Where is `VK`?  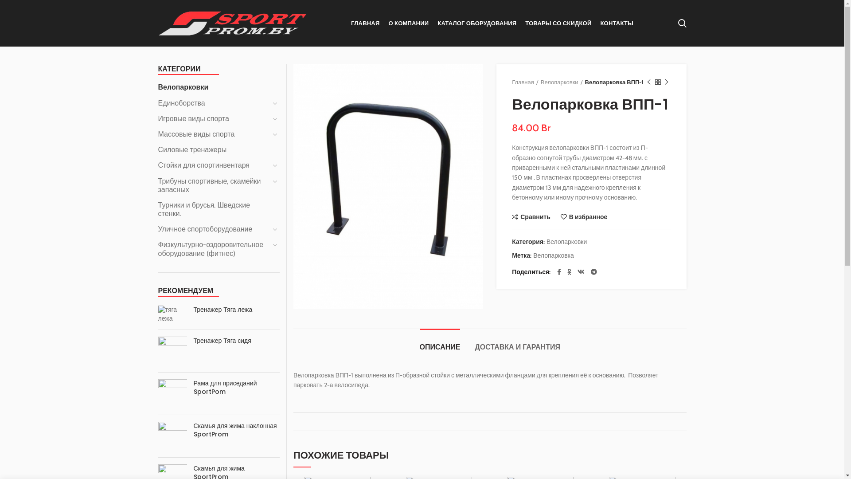 VK is located at coordinates (200, 427).